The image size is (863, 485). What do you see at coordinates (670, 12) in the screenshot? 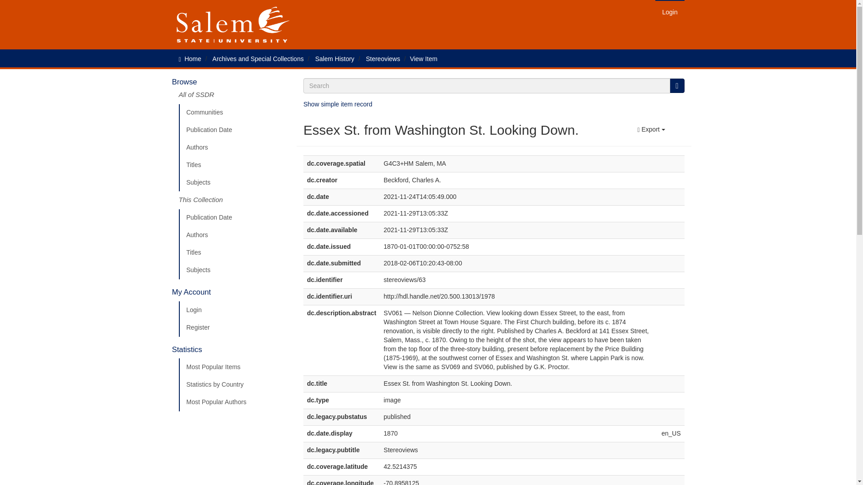
I see `Login` at bounding box center [670, 12].